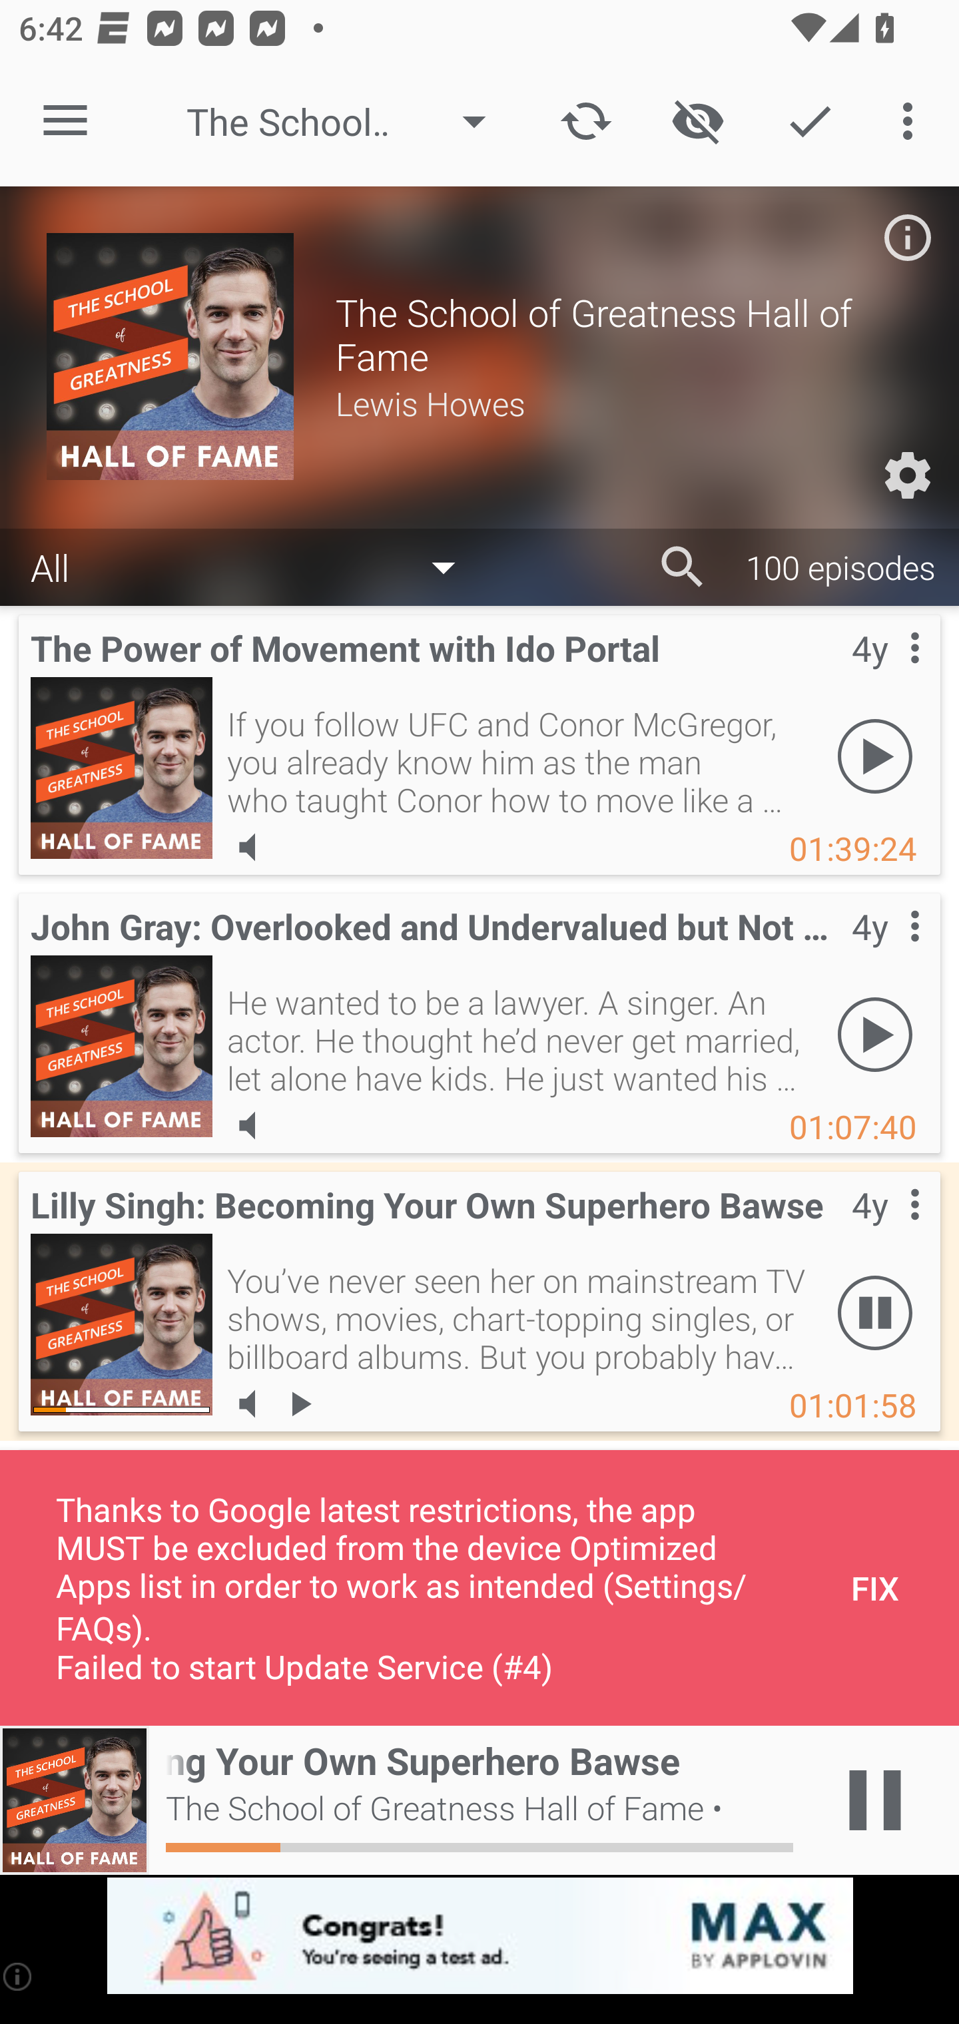  Describe the element at coordinates (683, 567) in the screenshot. I see `Search` at that location.